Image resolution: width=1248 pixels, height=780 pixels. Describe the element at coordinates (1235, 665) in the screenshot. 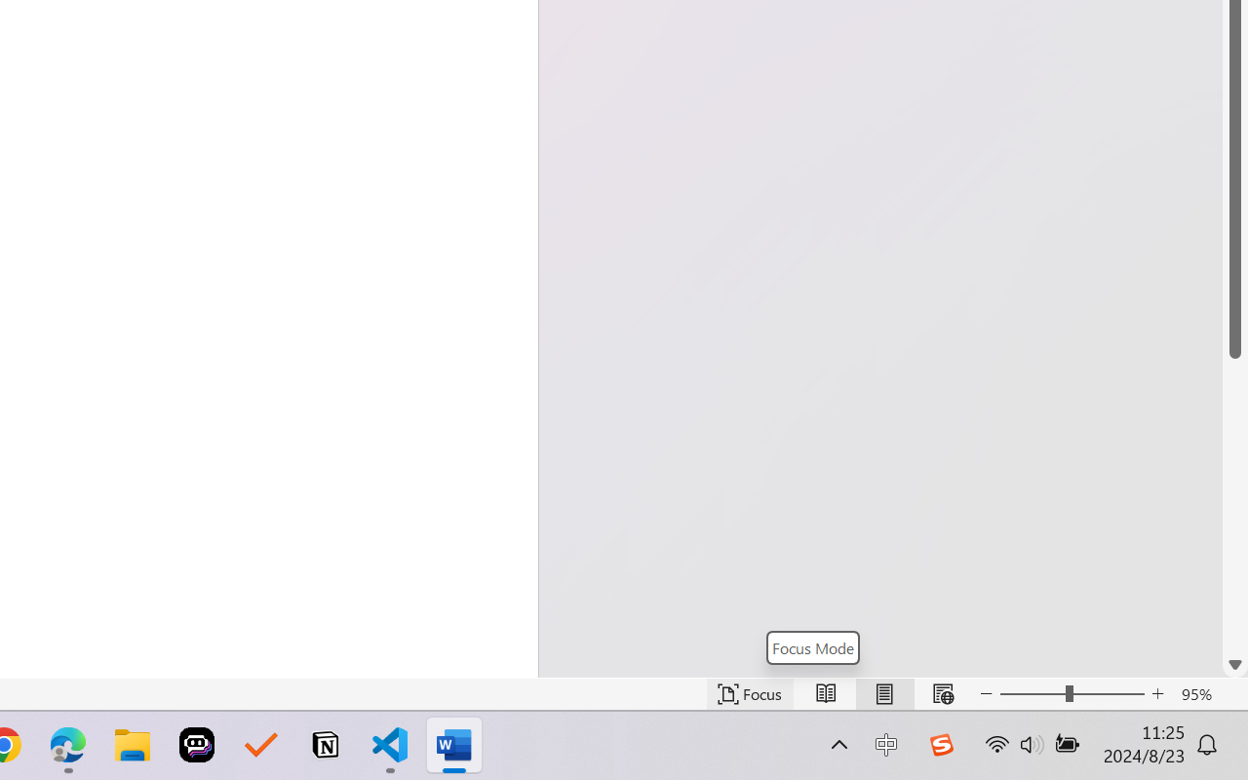

I see `Line down` at that location.